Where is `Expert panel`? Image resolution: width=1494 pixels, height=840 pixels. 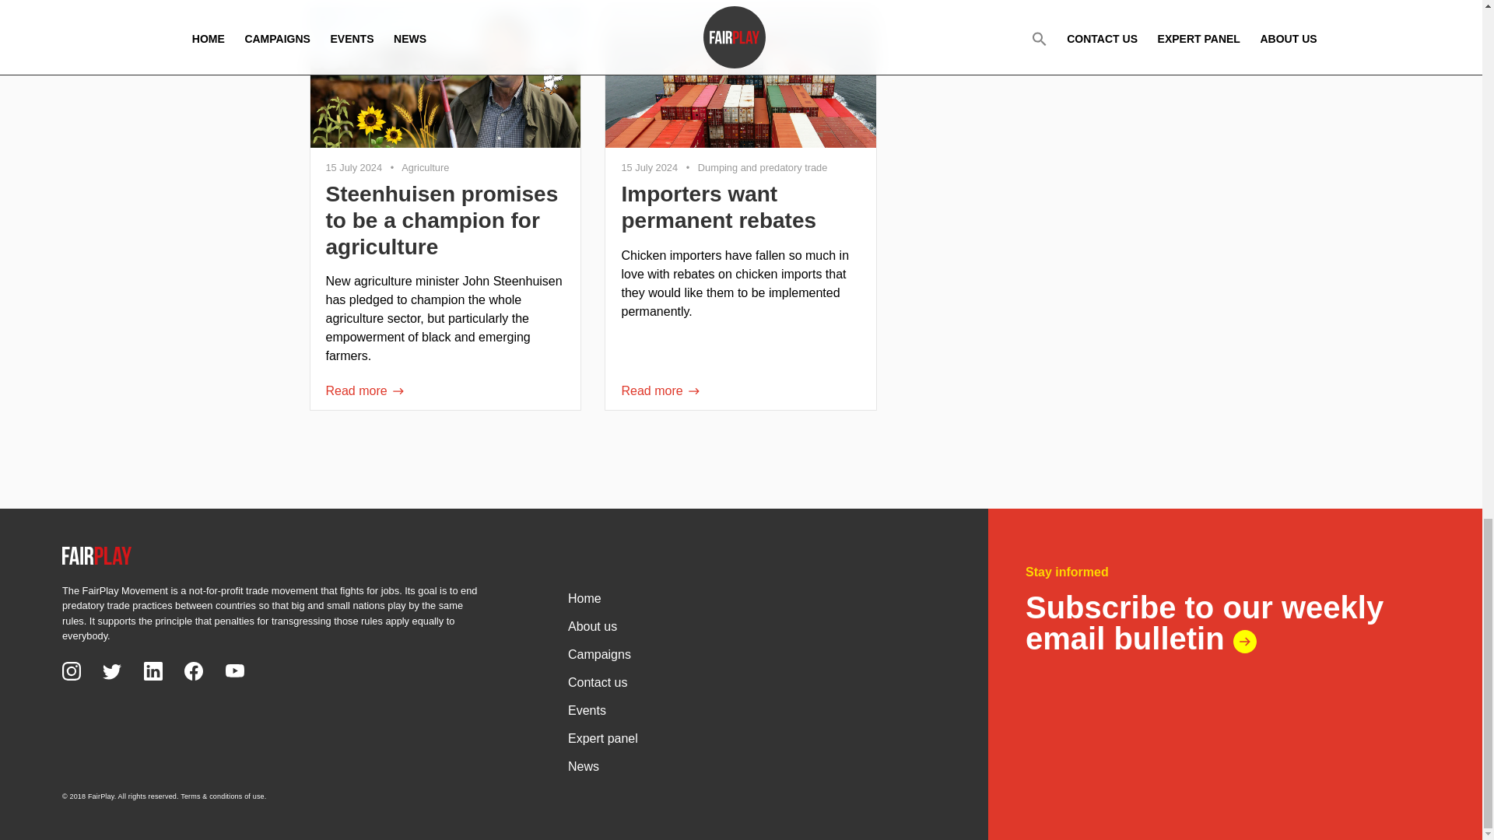 Expert panel is located at coordinates (752, 737).